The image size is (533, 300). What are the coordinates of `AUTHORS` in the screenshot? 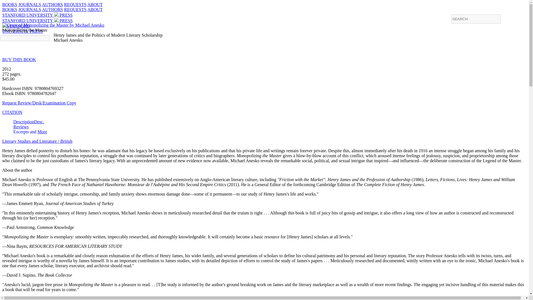 It's located at (37, 15).